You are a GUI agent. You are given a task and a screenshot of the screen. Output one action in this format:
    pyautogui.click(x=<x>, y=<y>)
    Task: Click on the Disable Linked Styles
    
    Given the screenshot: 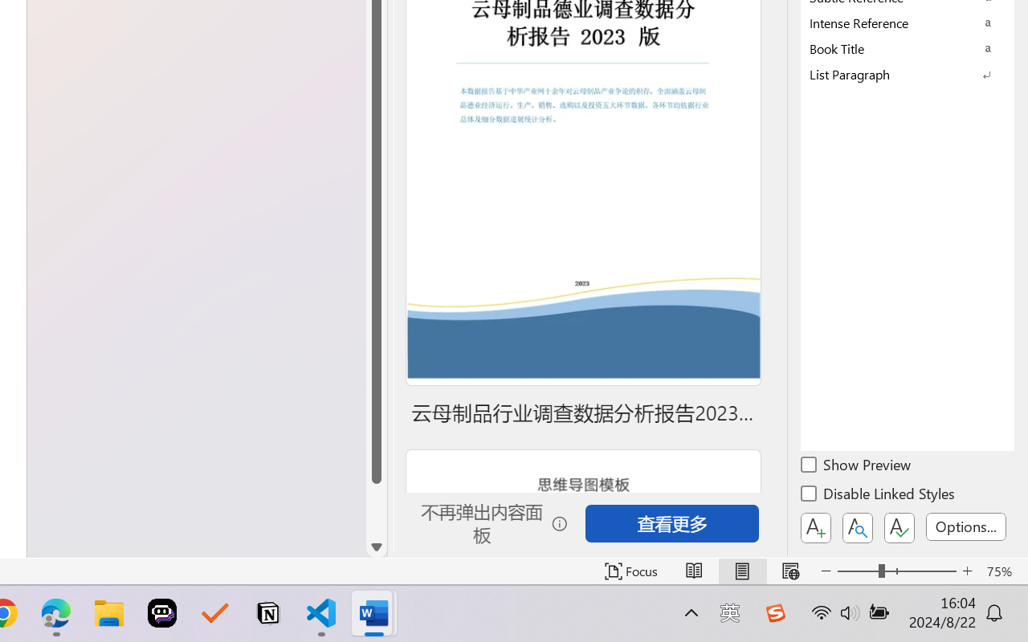 What is the action you would take?
    pyautogui.click(x=879, y=496)
    